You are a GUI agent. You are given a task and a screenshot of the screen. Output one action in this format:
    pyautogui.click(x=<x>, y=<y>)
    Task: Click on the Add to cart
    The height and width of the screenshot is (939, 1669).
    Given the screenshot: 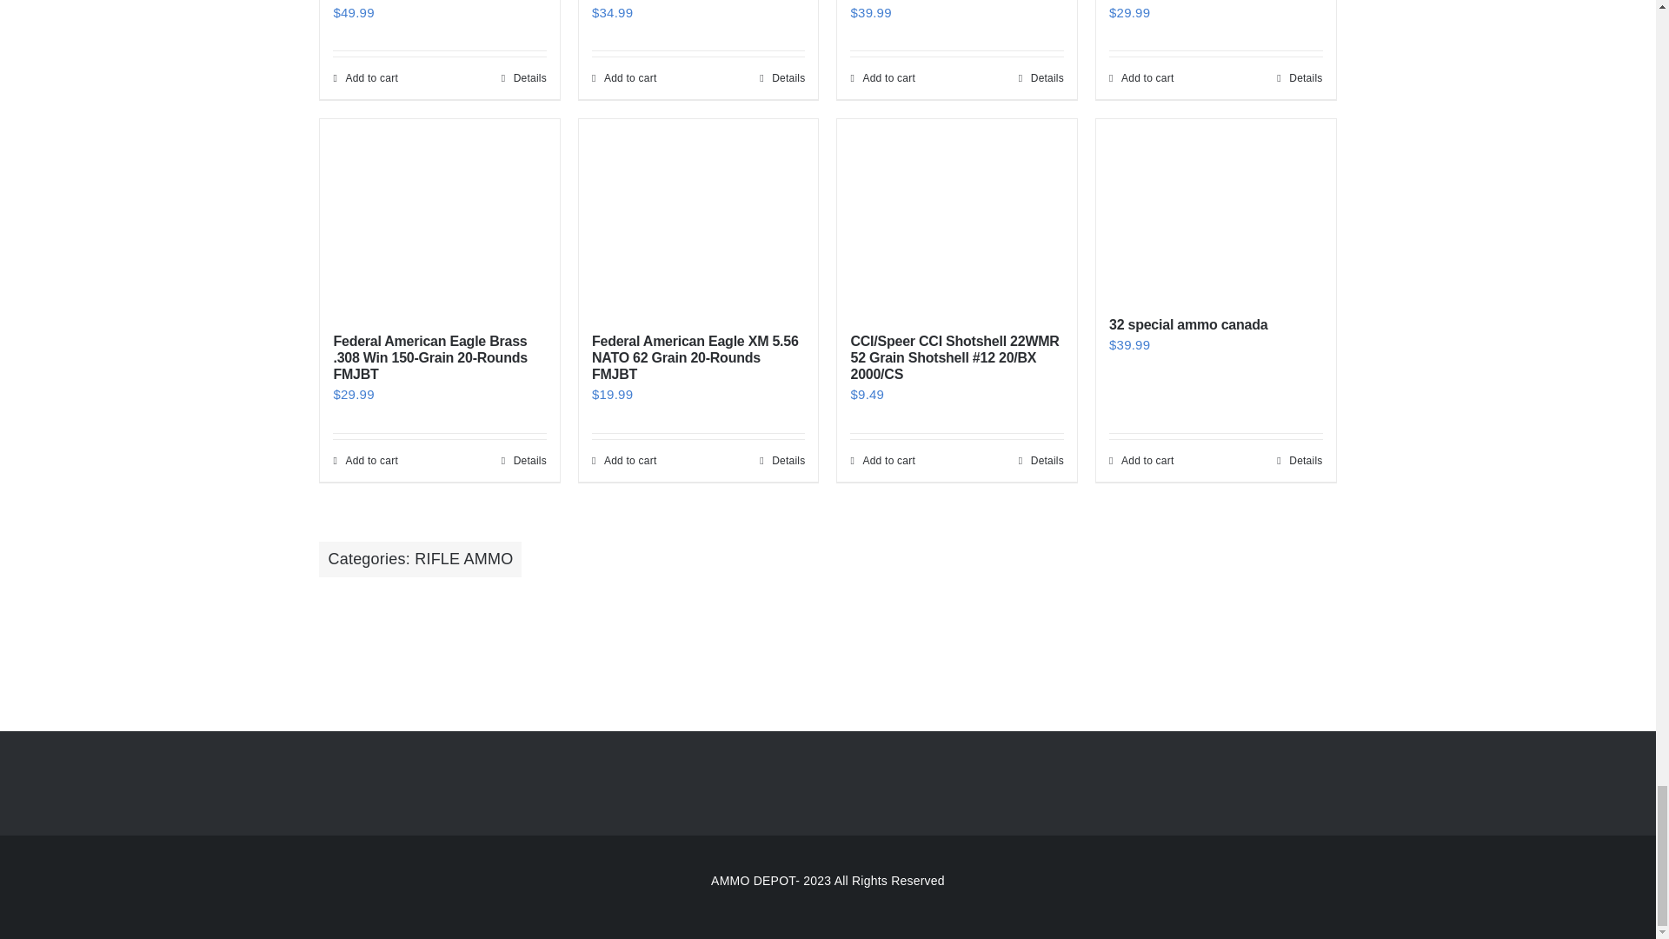 What is the action you would take?
    pyautogui.click(x=881, y=78)
    